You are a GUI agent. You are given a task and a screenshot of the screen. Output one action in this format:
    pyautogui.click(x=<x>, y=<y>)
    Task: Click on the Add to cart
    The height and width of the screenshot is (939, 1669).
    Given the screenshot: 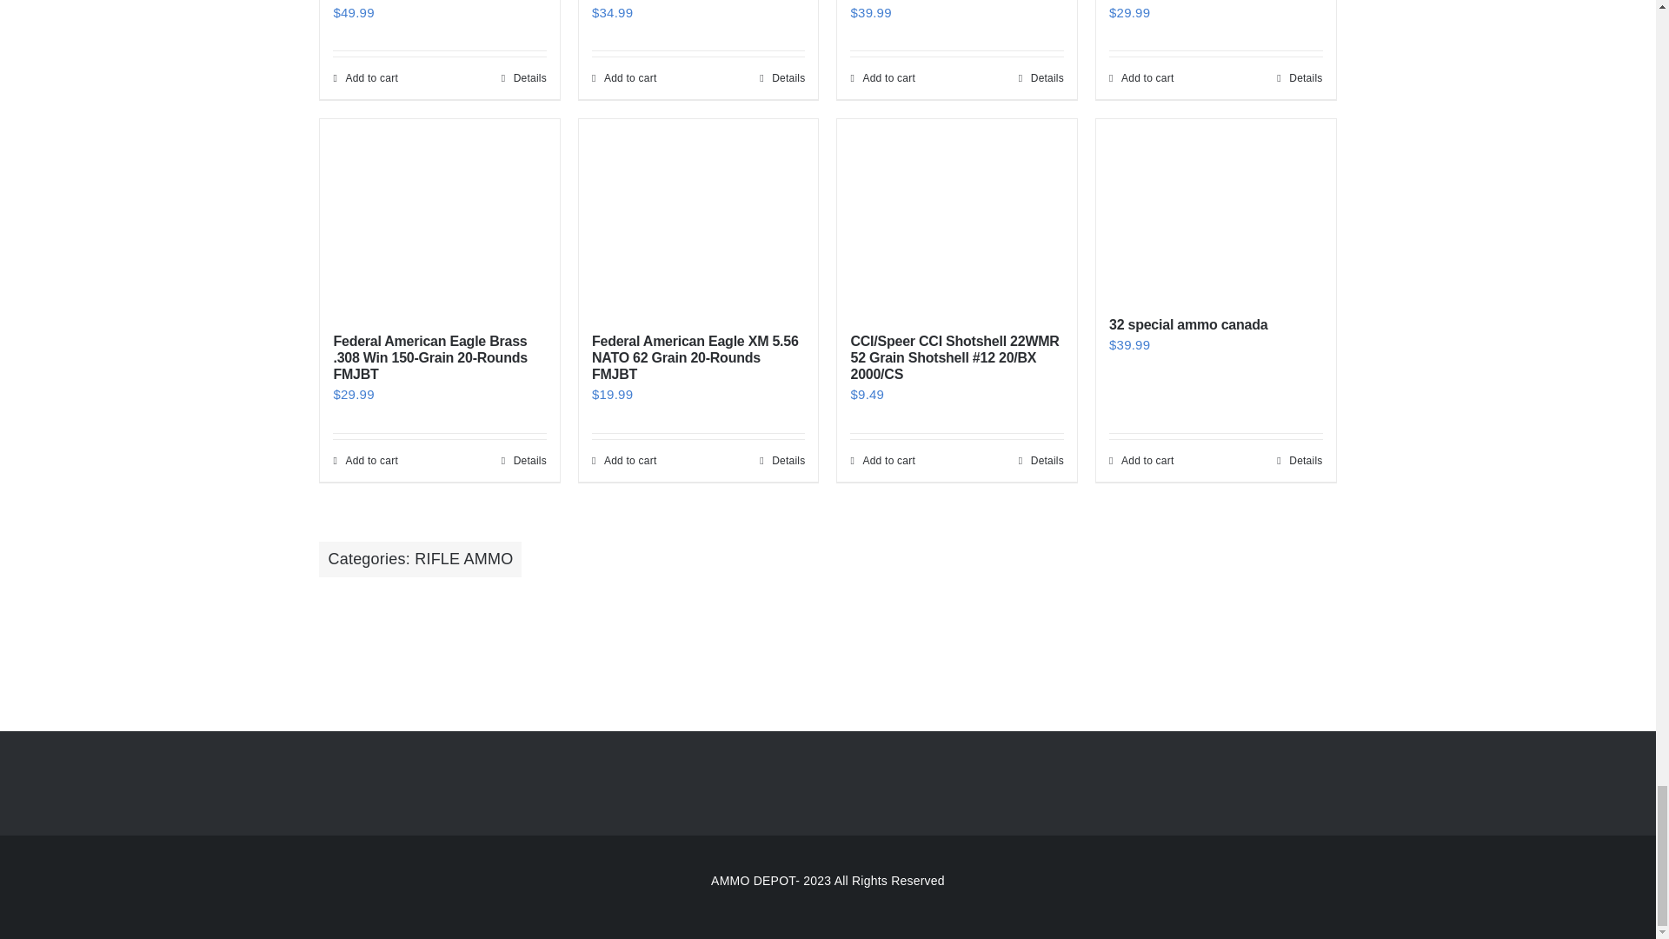 What is the action you would take?
    pyautogui.click(x=881, y=78)
    